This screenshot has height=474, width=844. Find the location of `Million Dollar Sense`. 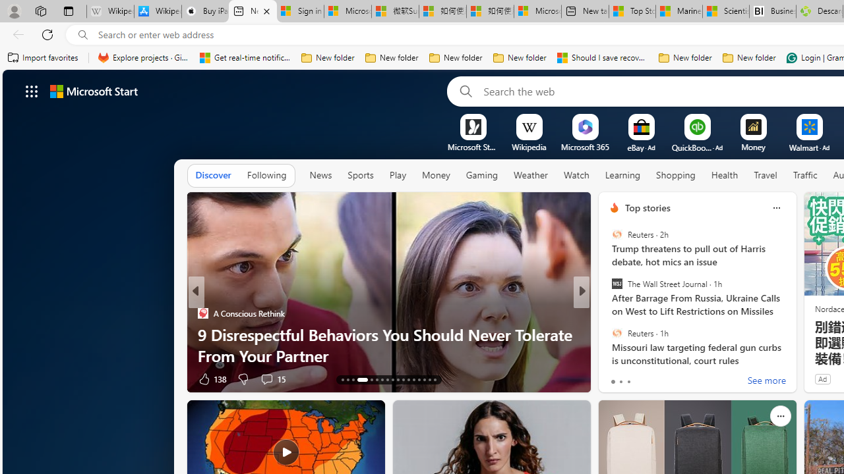

Million Dollar Sense is located at coordinates (609, 334).